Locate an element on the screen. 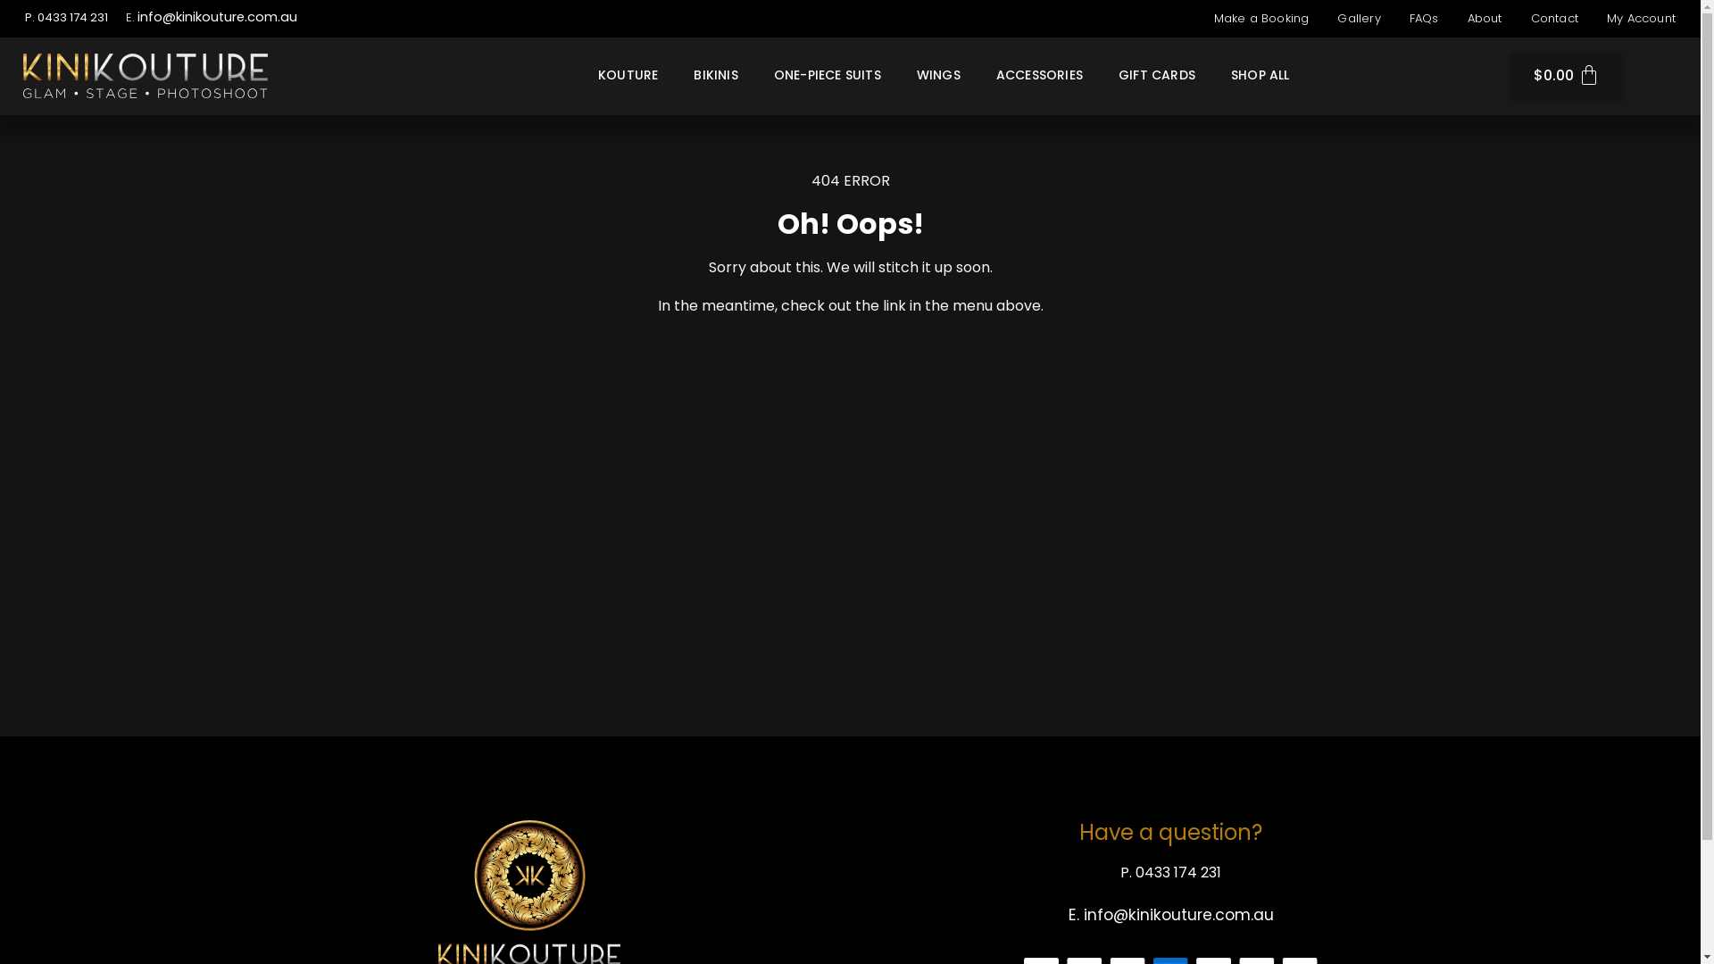  BIKINIS is located at coordinates (716, 75).